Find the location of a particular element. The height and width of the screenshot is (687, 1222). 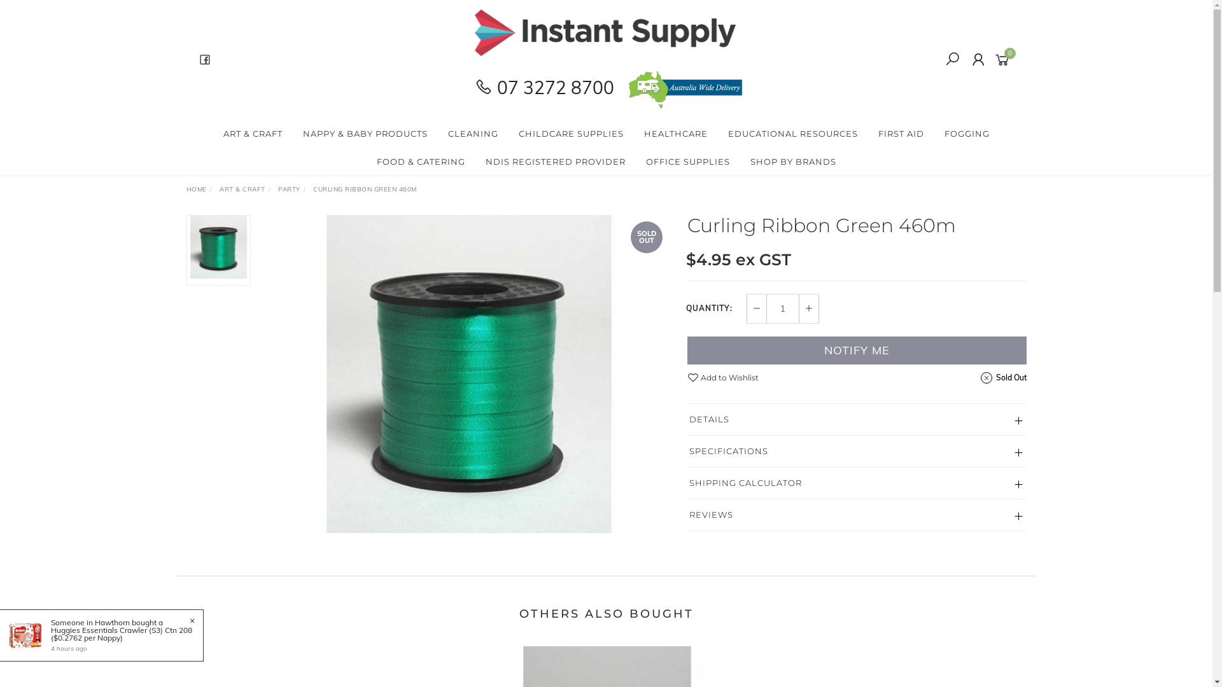

ART & CRAFT is located at coordinates (242, 190).